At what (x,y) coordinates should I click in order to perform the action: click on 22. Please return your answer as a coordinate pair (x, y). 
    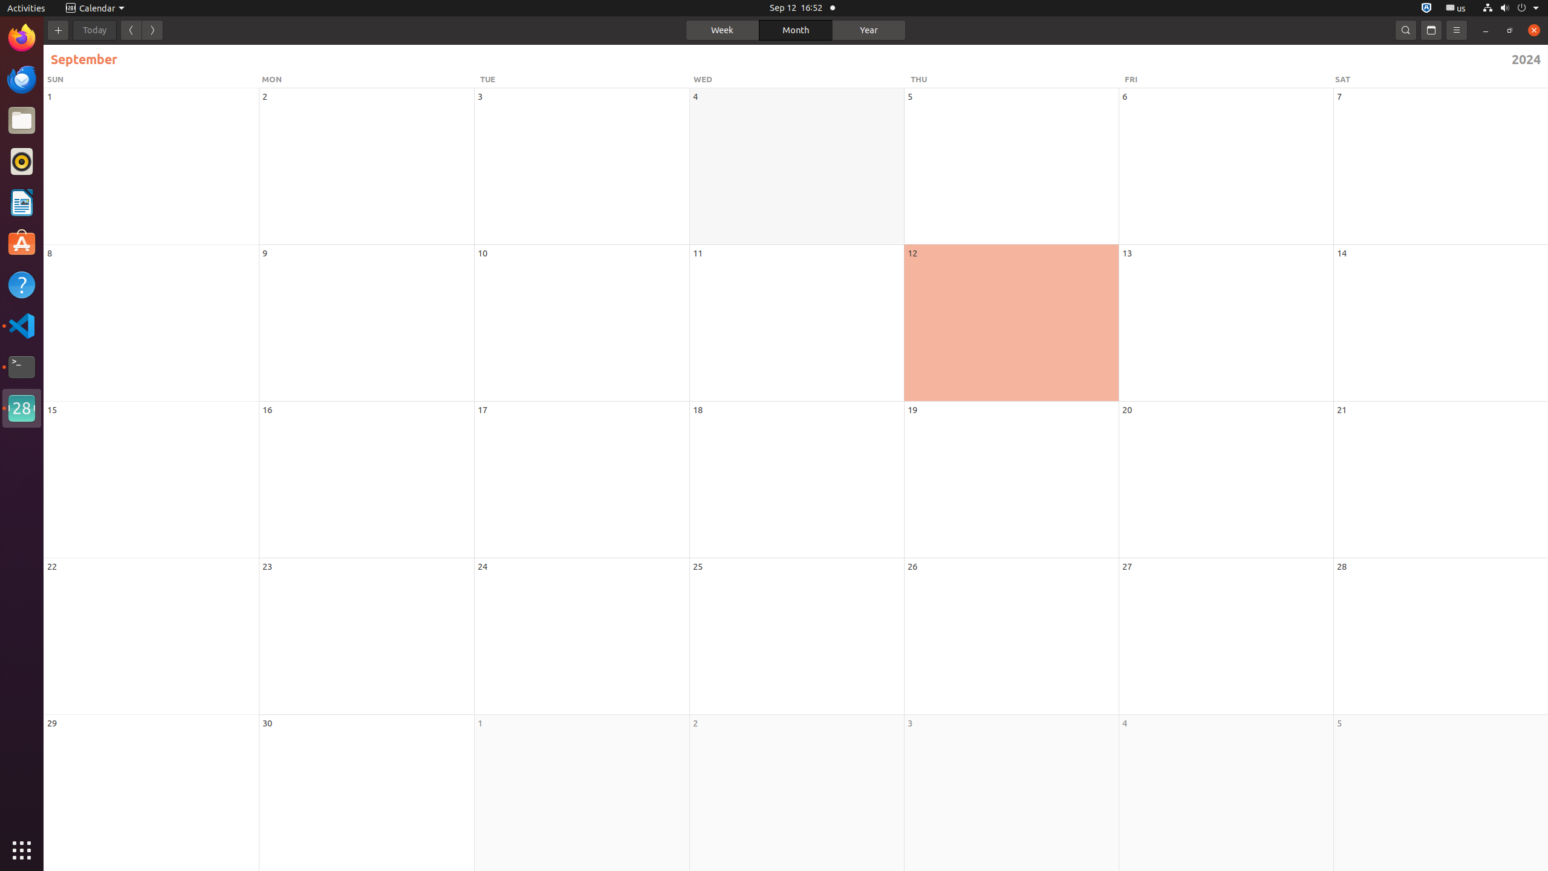
    Looking at the image, I should click on (52, 566).